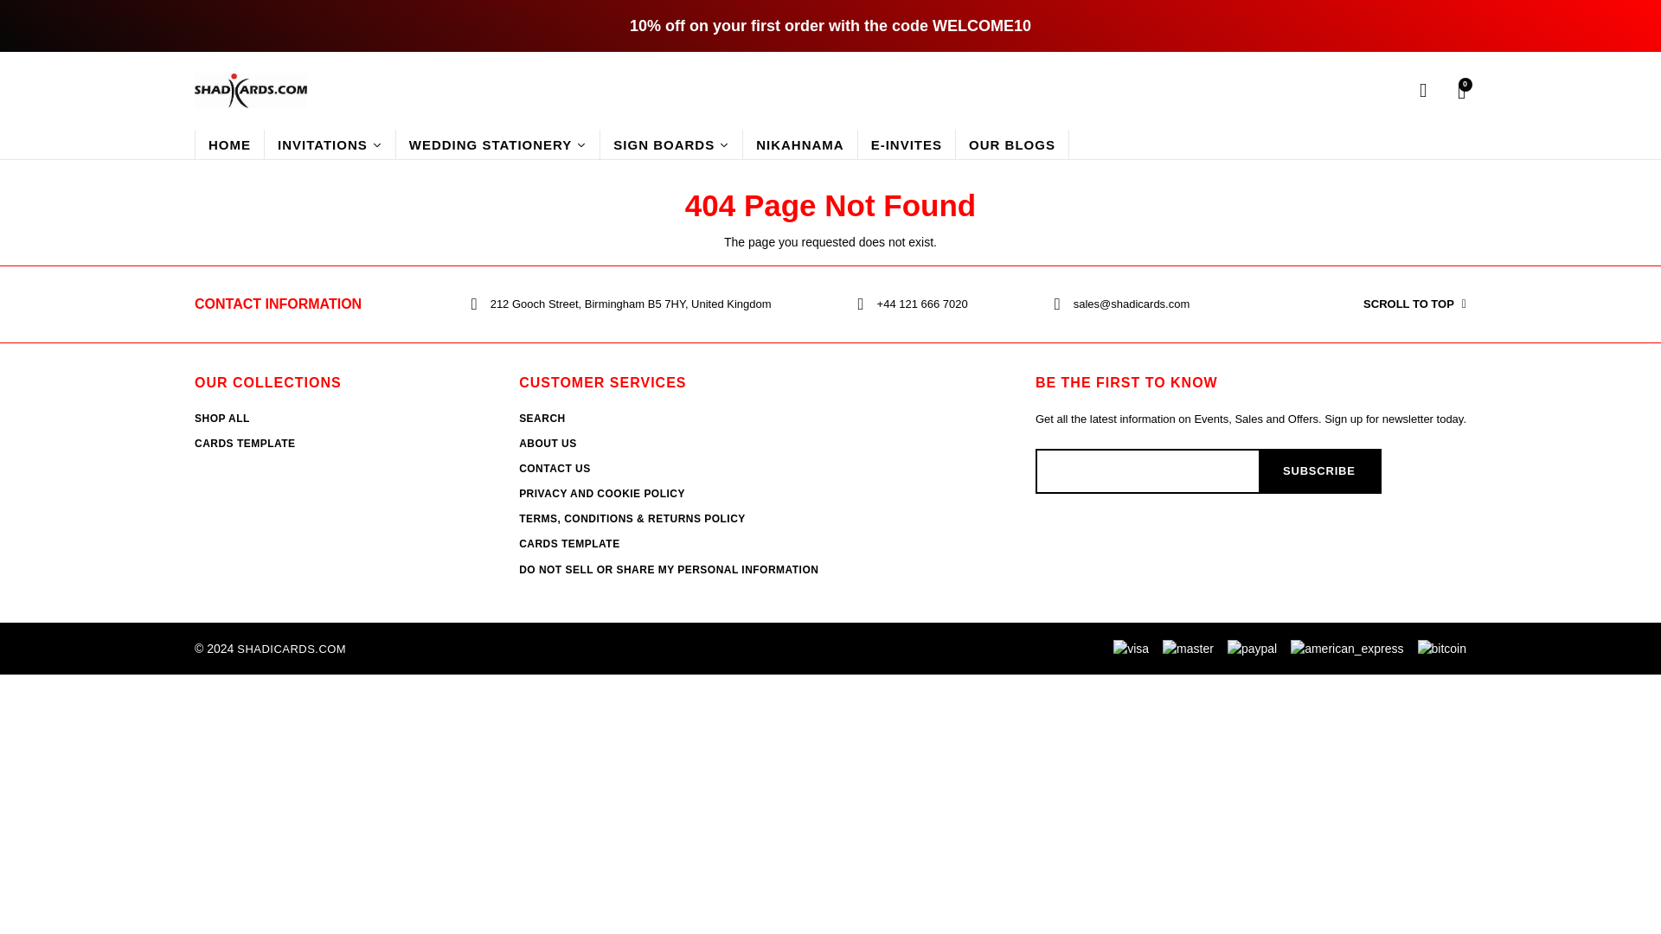 This screenshot has width=1661, height=934. What do you see at coordinates (906, 144) in the screenshot?
I see `E-INVITES` at bounding box center [906, 144].